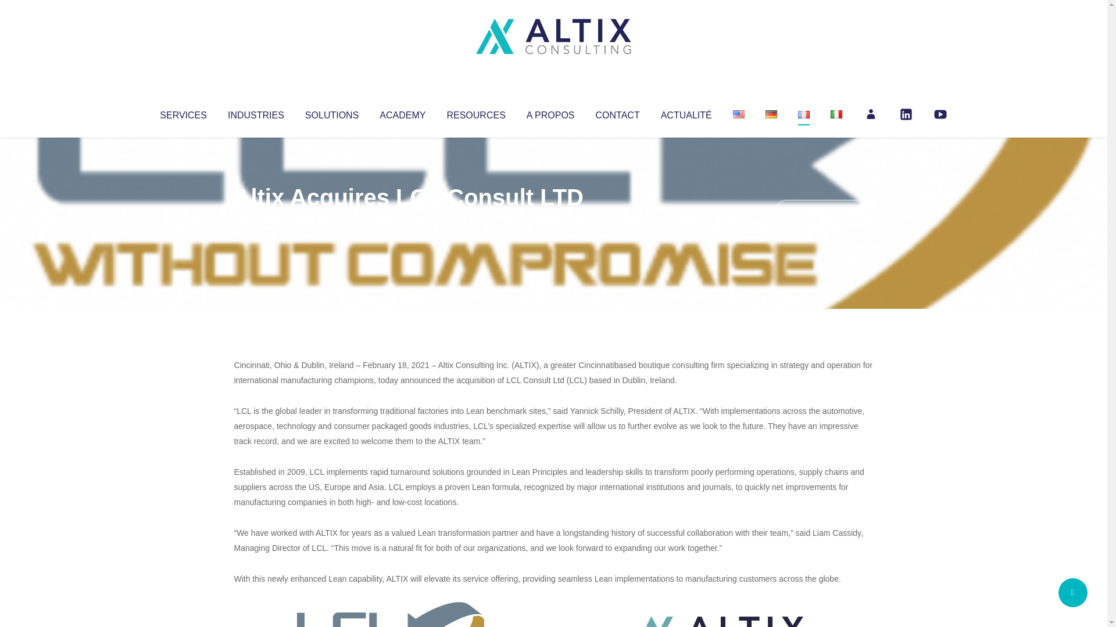 The image size is (1116, 627). What do you see at coordinates (331, 113) in the screenshot?
I see `SOLUTIONS` at bounding box center [331, 113].